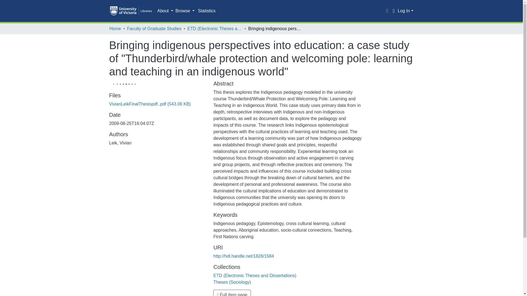 Image resolution: width=527 pixels, height=296 pixels. Describe the element at coordinates (115, 29) in the screenshot. I see `Home` at that location.